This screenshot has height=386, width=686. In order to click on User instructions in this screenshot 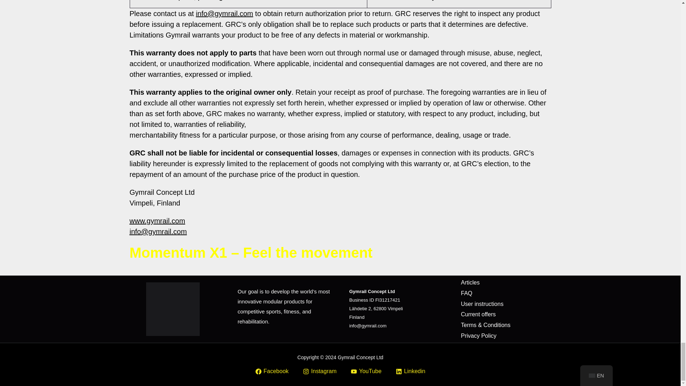, I will do `click(482, 304)`.